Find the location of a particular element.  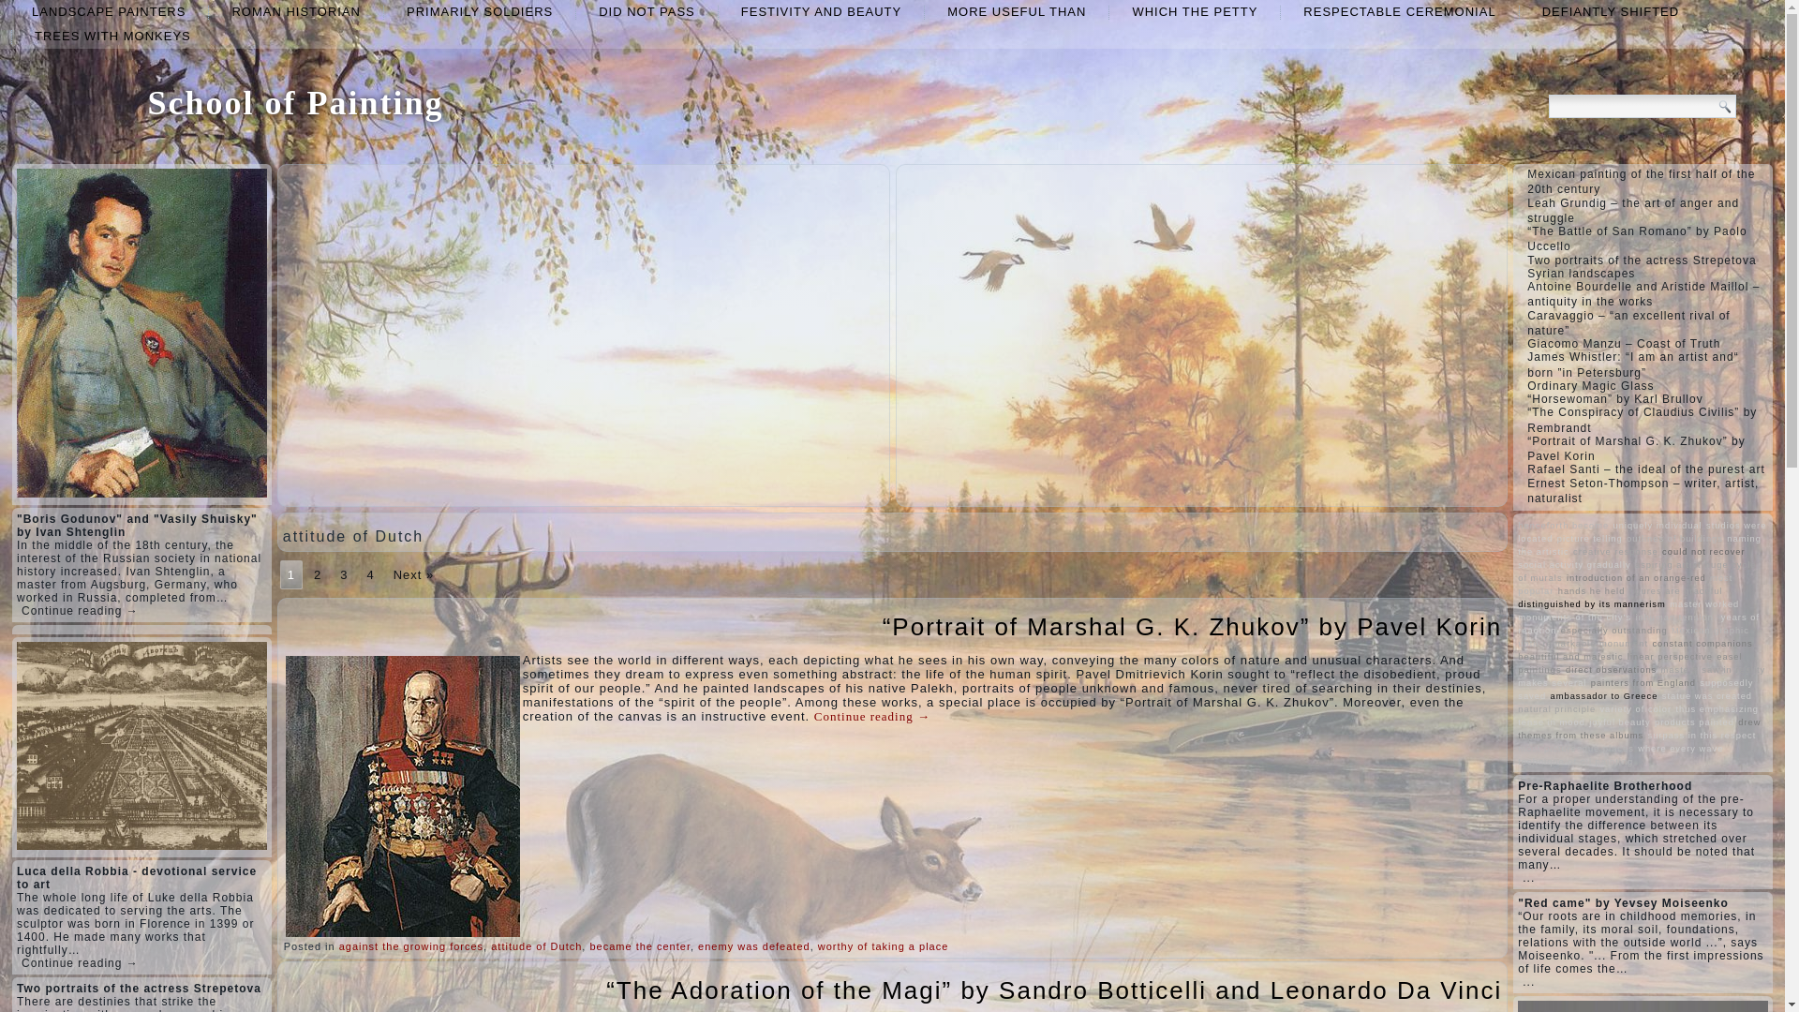

LANDSCAPE PAINTERS is located at coordinates (109, 11).